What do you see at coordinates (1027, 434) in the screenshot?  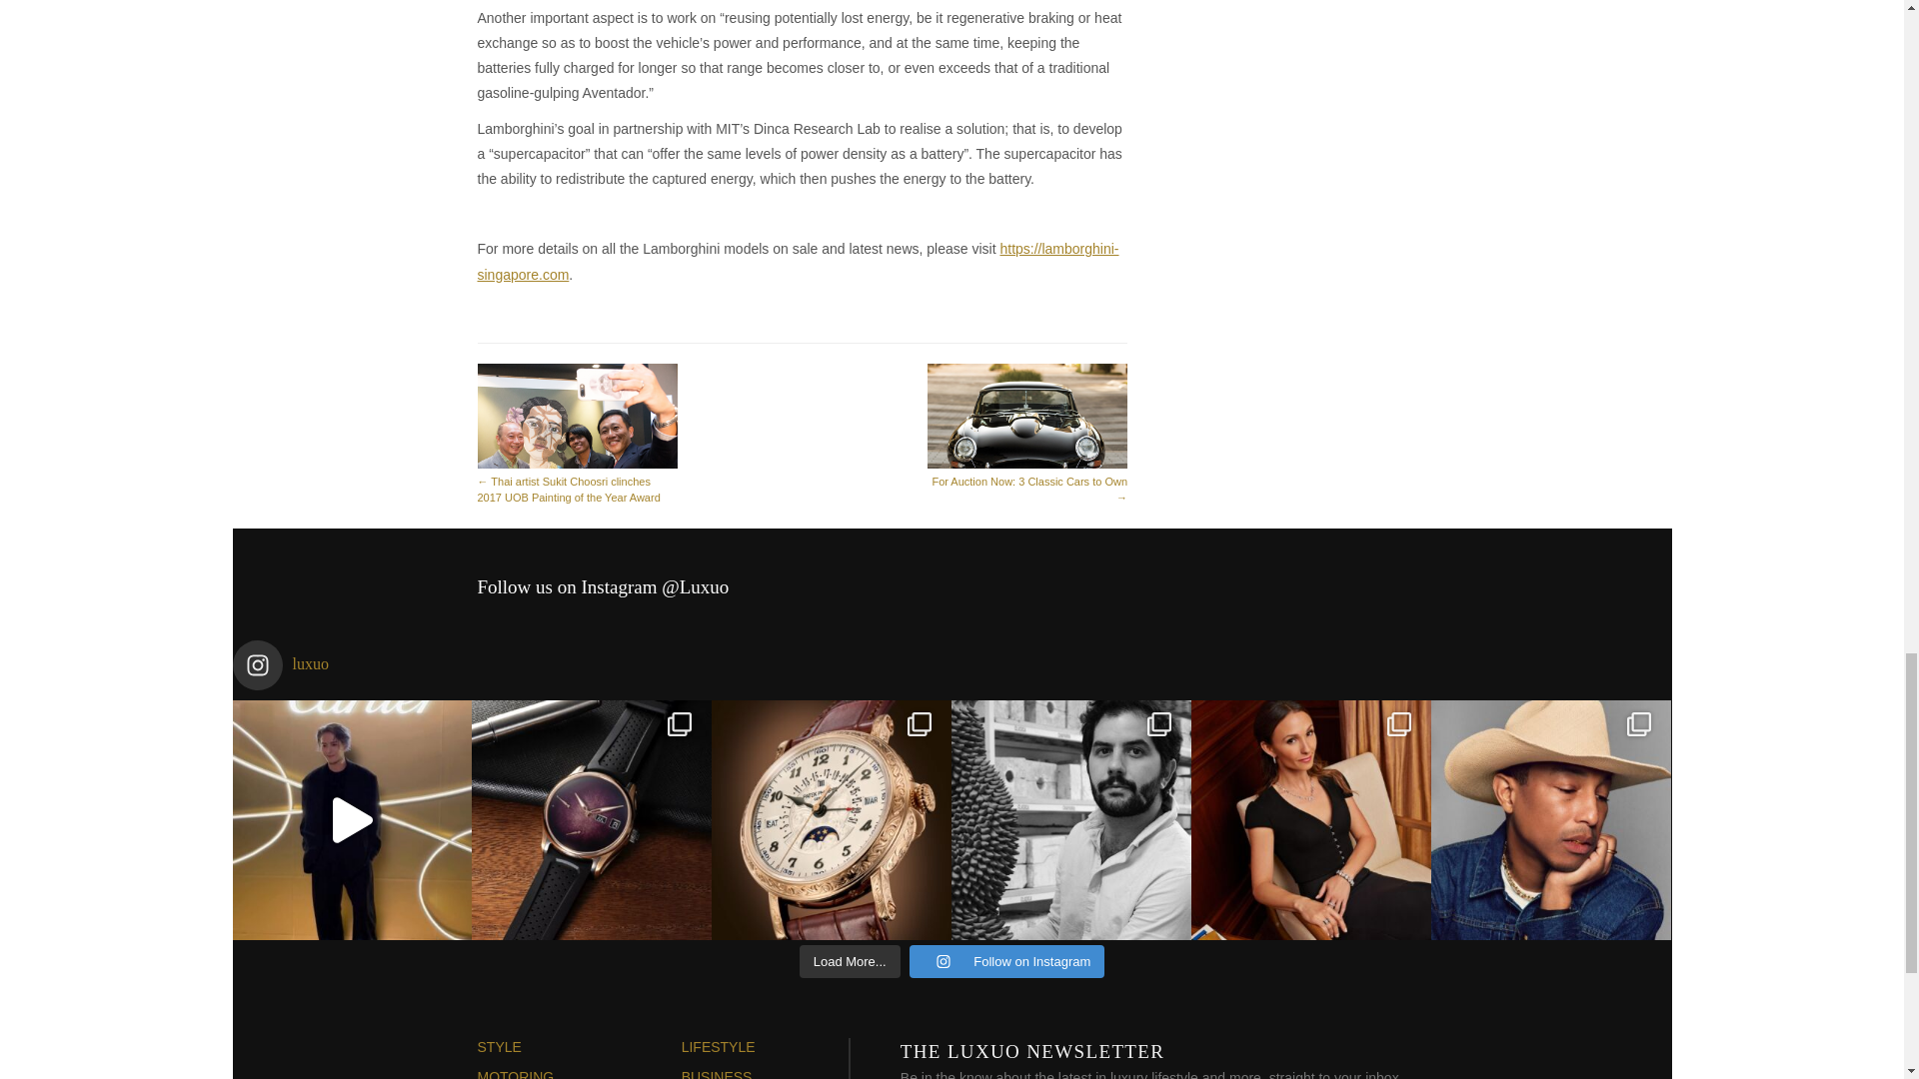 I see `Next article : For Auction Now: 3 Classic Cars to Own` at bounding box center [1027, 434].